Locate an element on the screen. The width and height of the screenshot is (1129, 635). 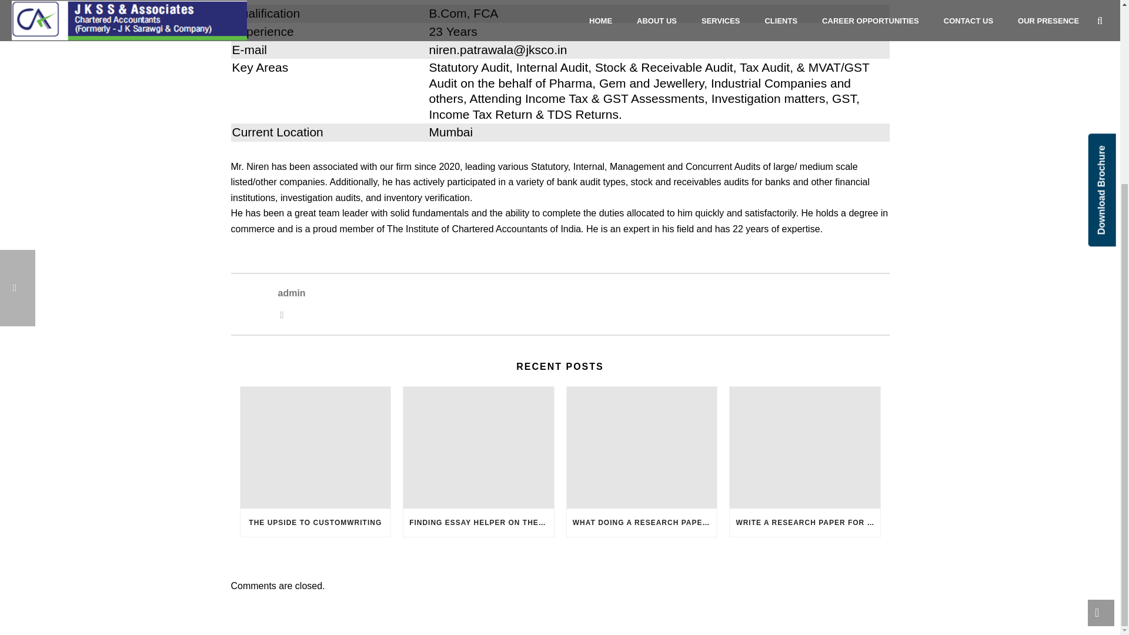
Finding Essay Helper on the Web is located at coordinates (479, 447).